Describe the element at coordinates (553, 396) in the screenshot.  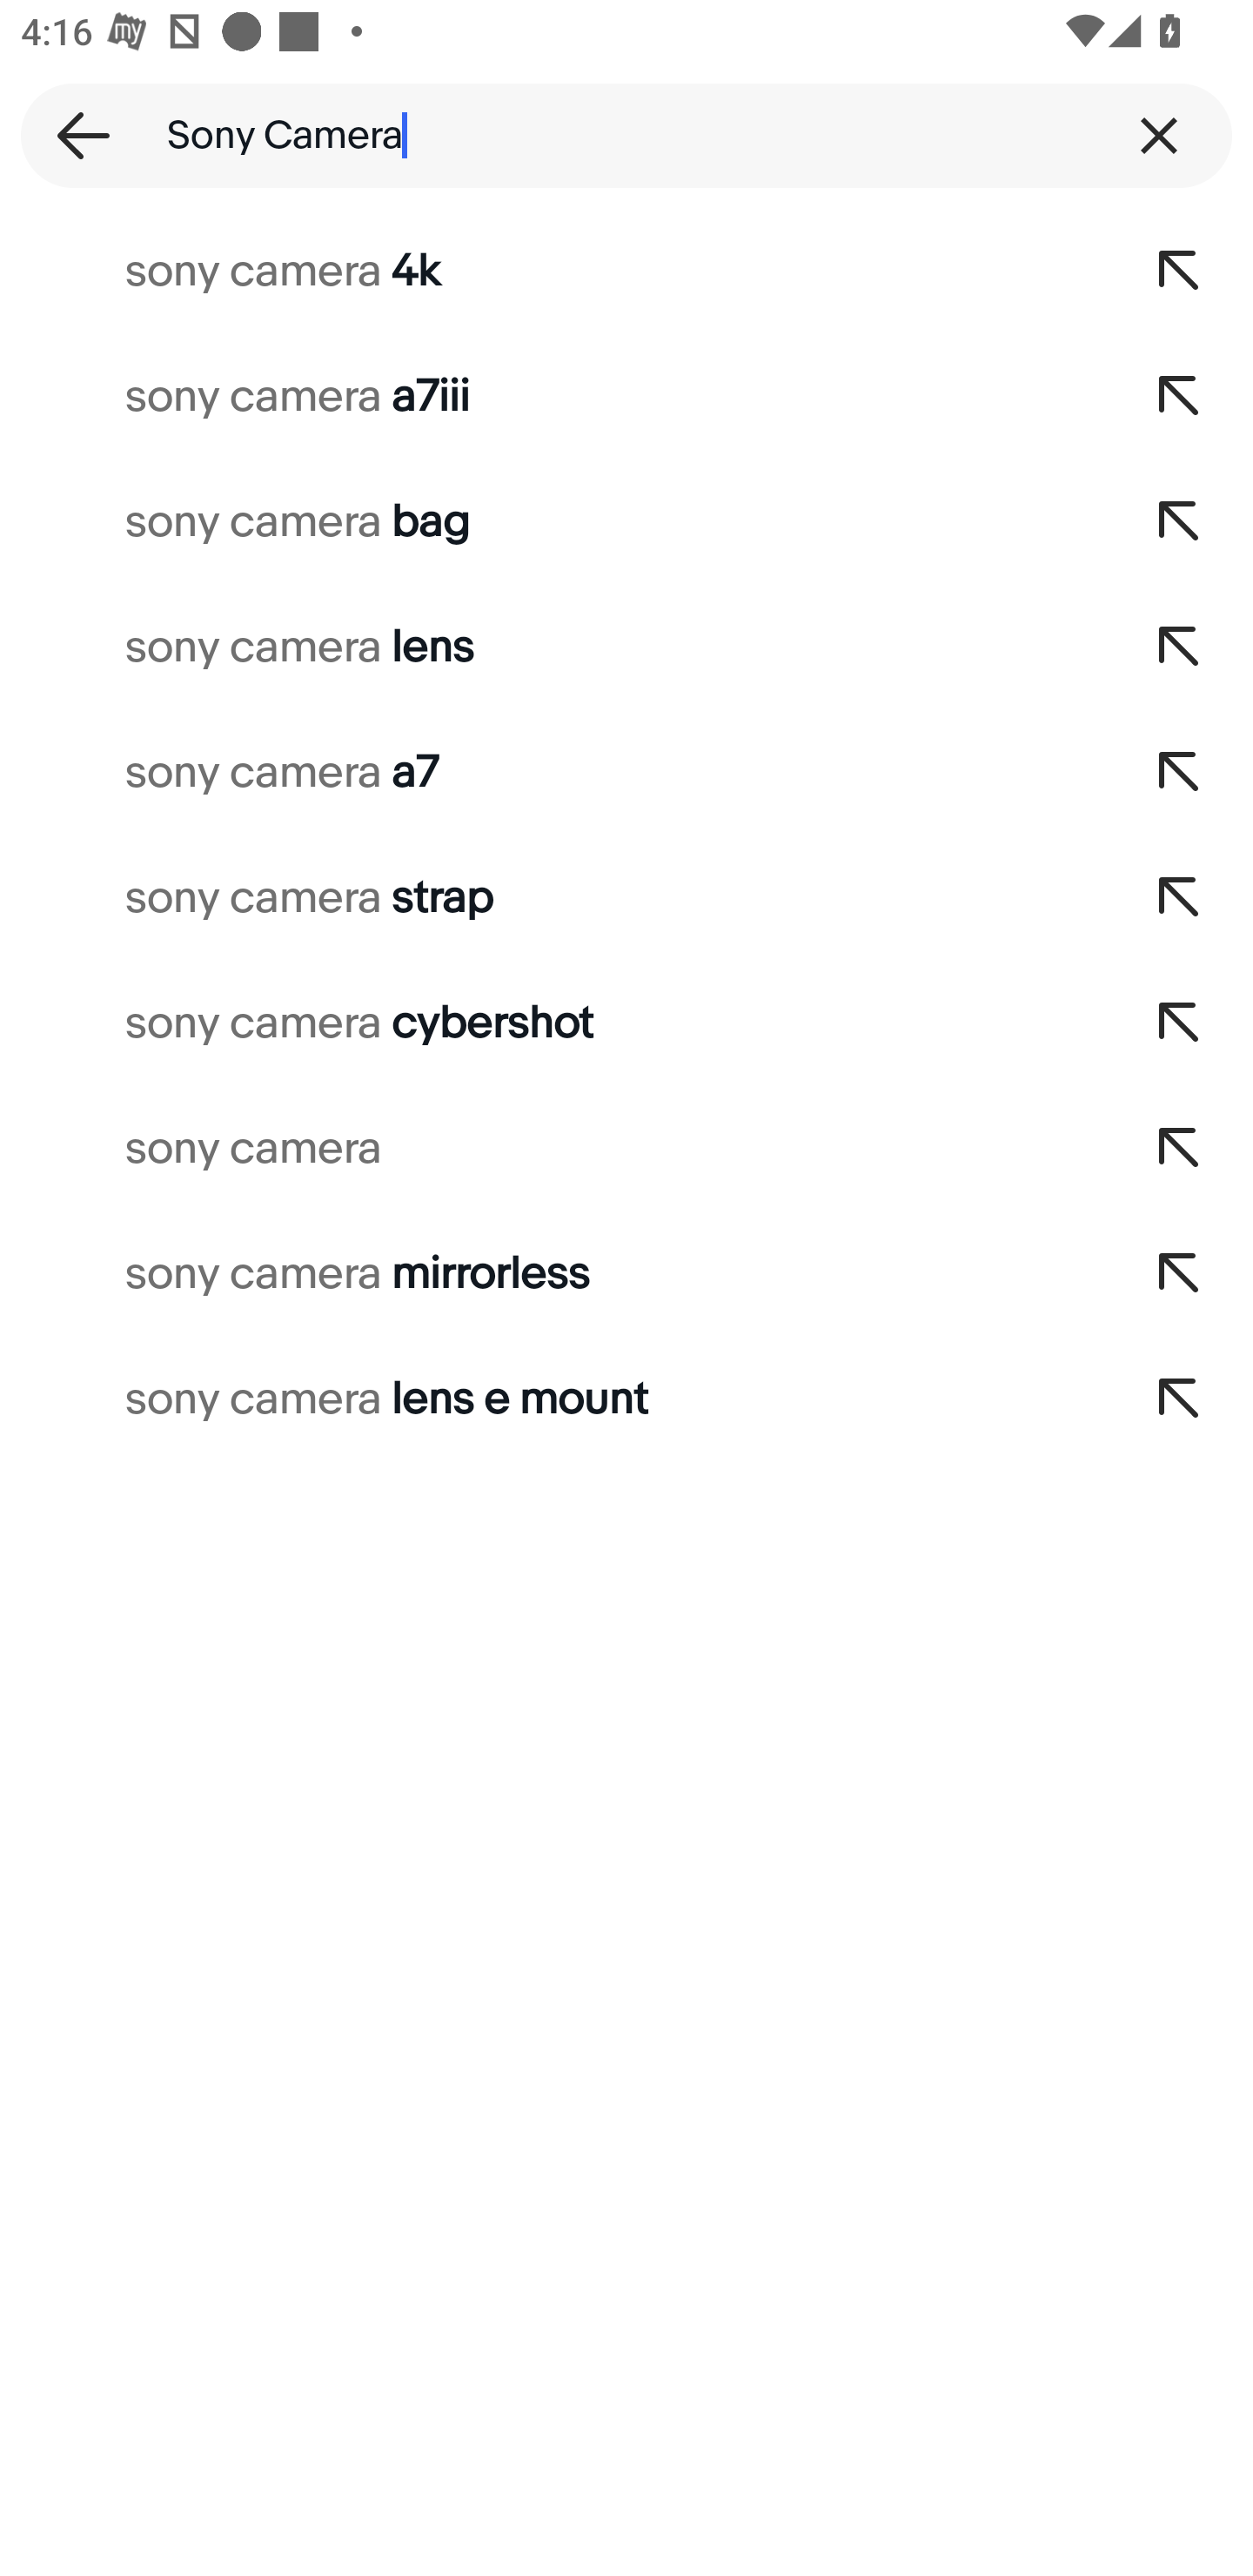
I see `sony camera a7iii` at that location.